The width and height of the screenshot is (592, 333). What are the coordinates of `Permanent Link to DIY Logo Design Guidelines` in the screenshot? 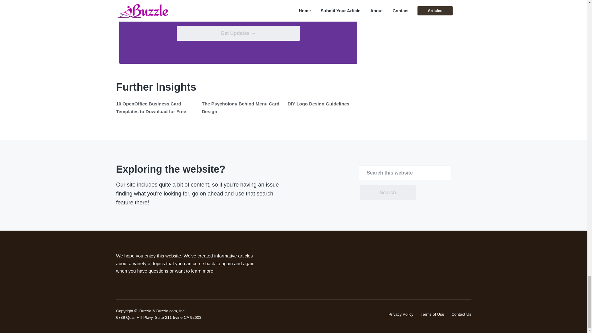 It's located at (318, 104).